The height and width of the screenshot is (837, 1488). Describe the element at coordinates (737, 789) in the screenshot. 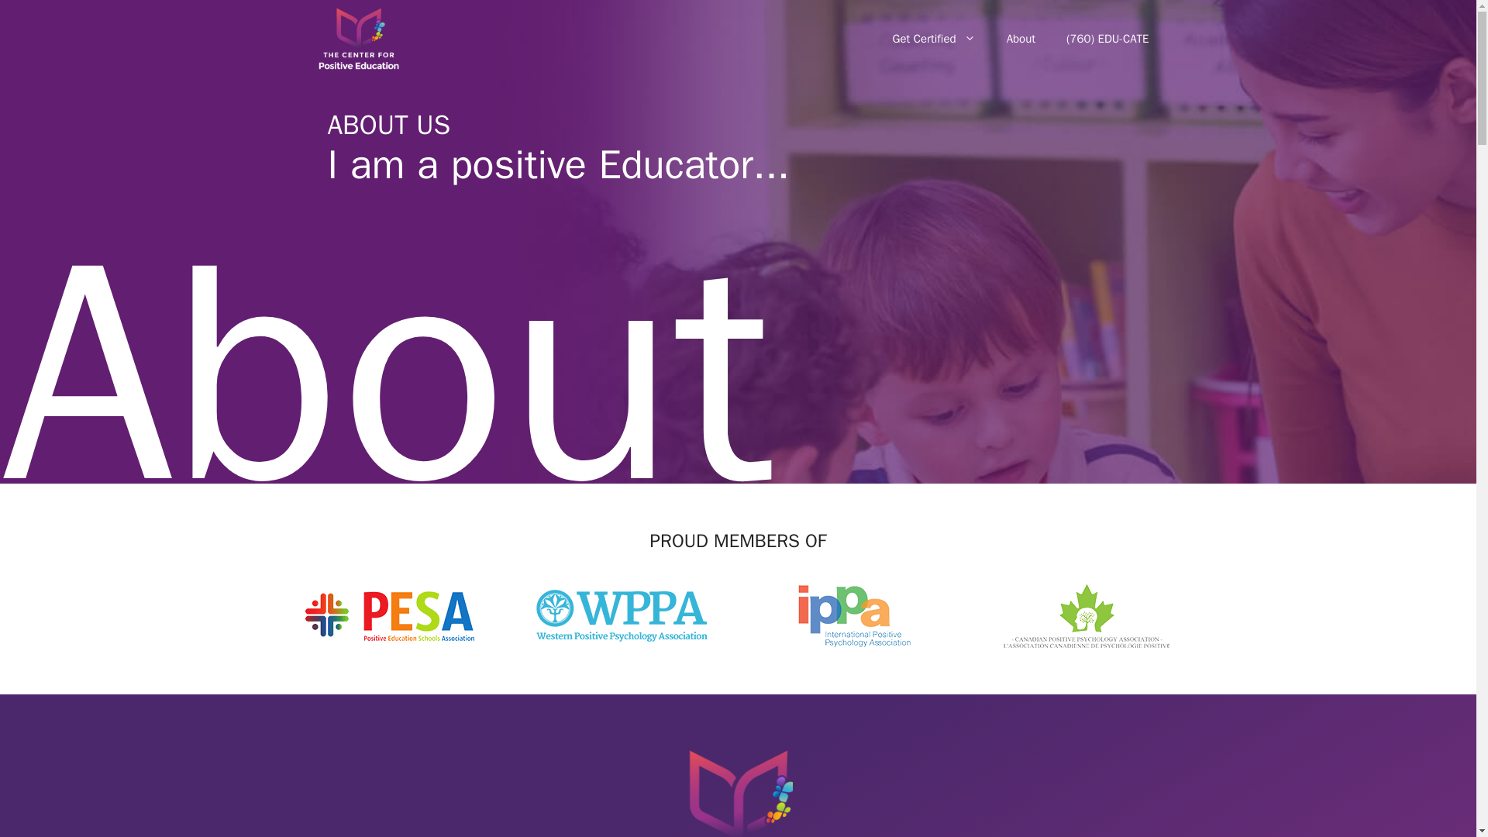

I see `center-for-positive-education-favicon` at that location.